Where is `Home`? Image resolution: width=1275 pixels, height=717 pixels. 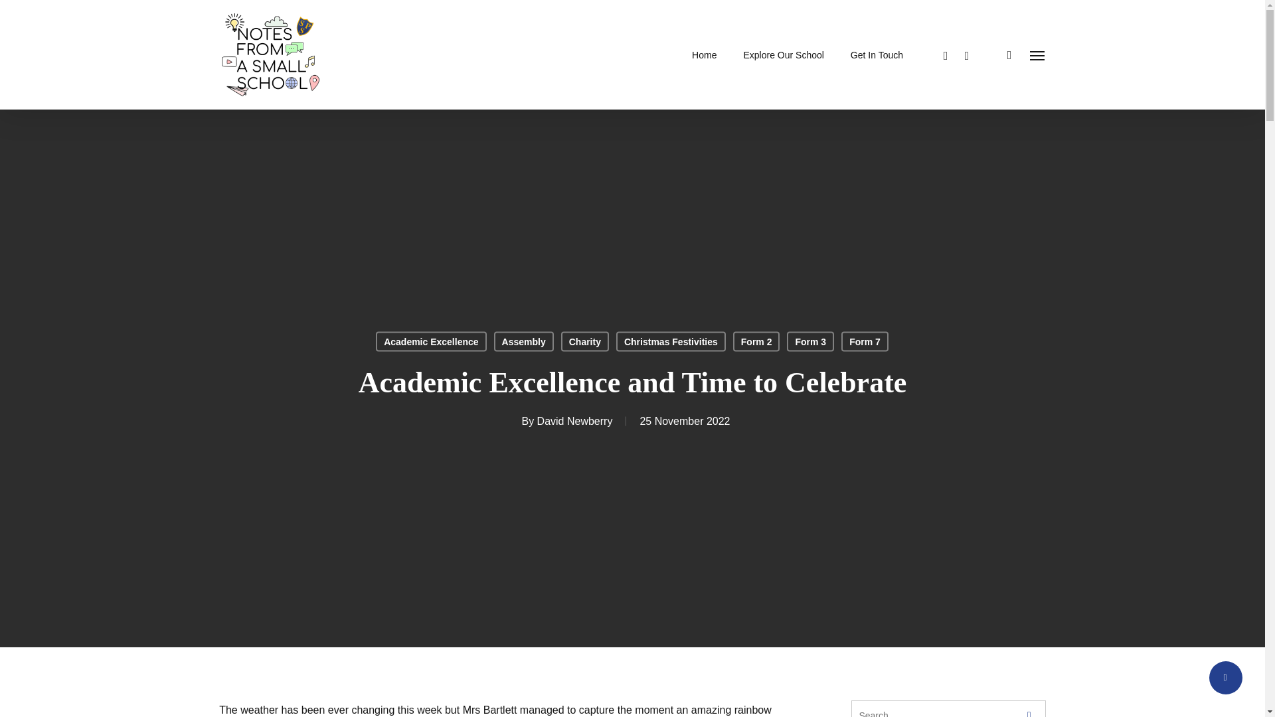
Home is located at coordinates (704, 54).